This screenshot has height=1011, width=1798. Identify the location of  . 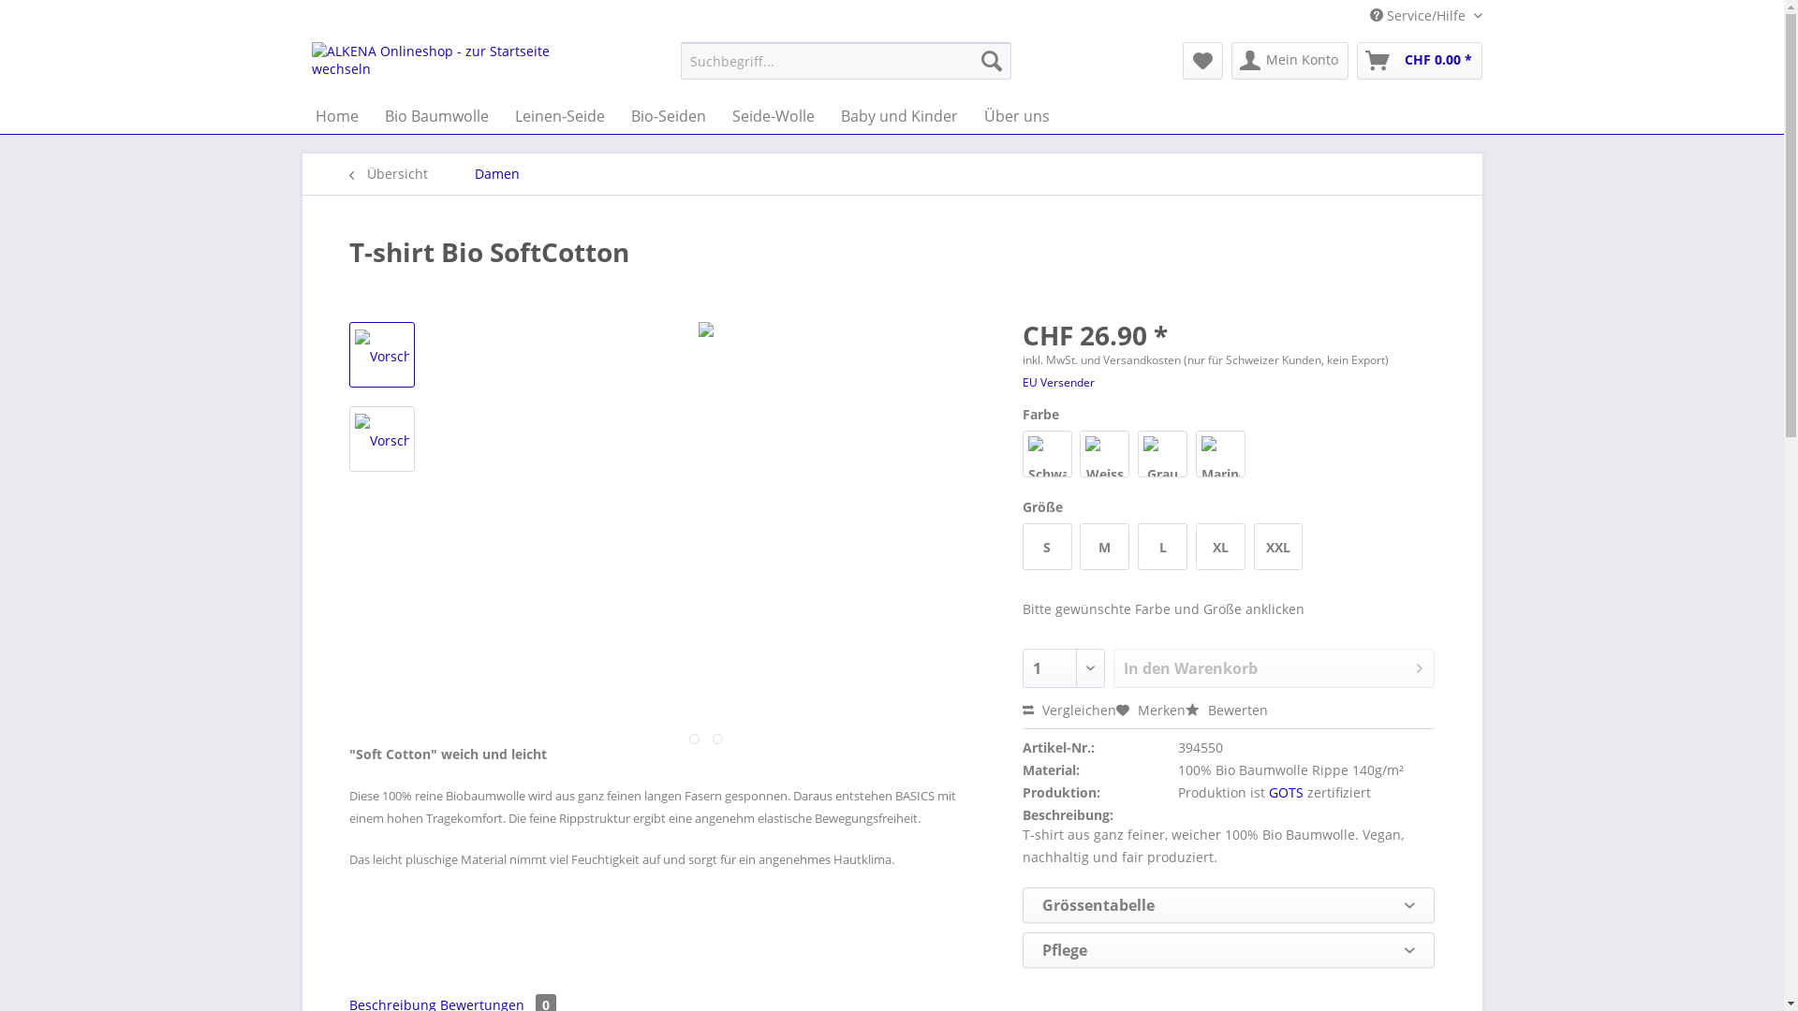
(717, 740).